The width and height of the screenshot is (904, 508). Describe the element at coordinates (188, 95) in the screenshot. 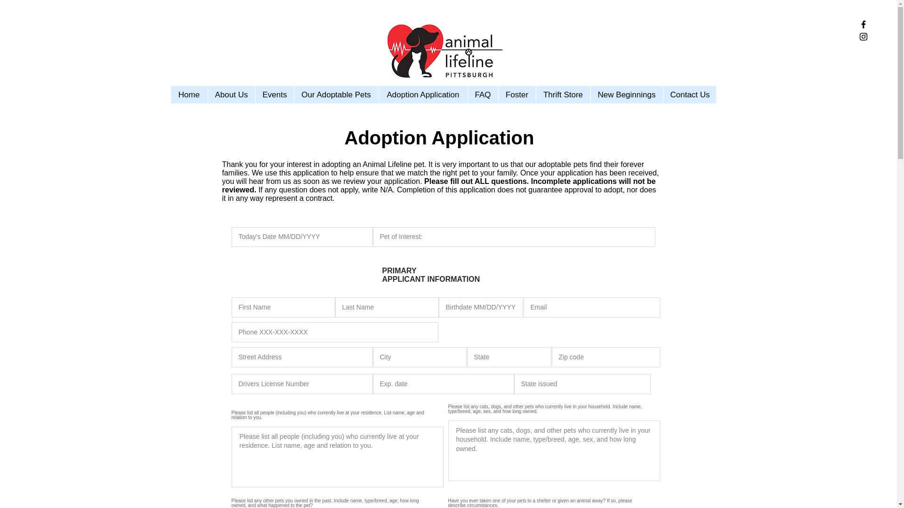

I see `Home` at that location.